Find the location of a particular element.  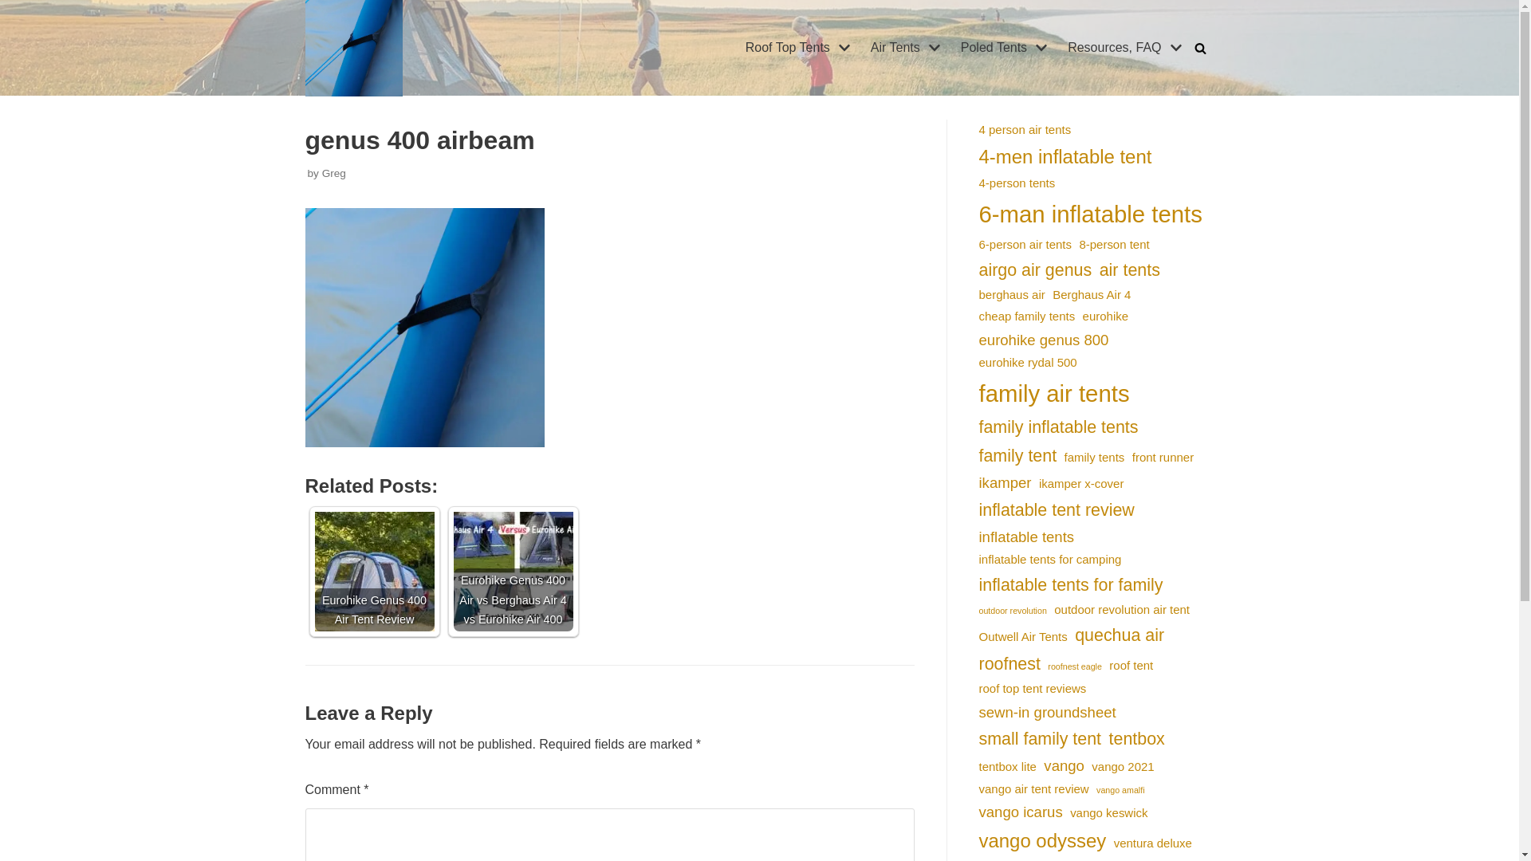

ikamper is located at coordinates (1006, 483).